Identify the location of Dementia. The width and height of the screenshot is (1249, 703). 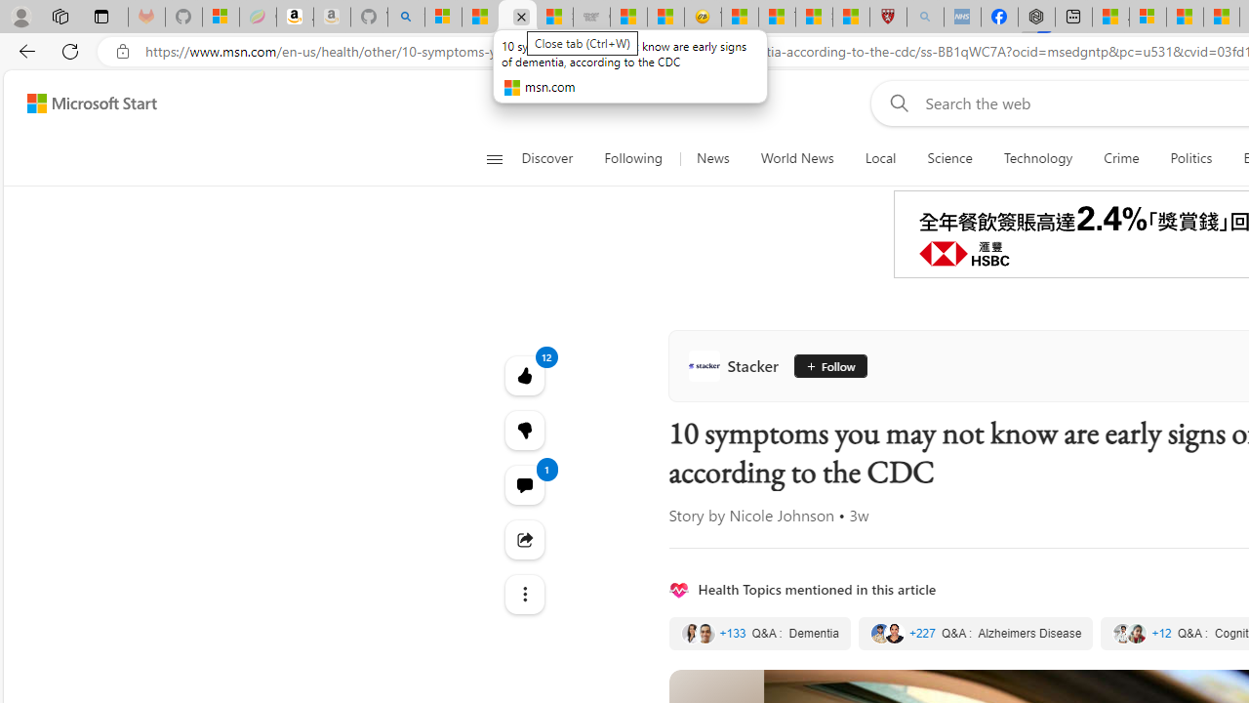
(759, 634).